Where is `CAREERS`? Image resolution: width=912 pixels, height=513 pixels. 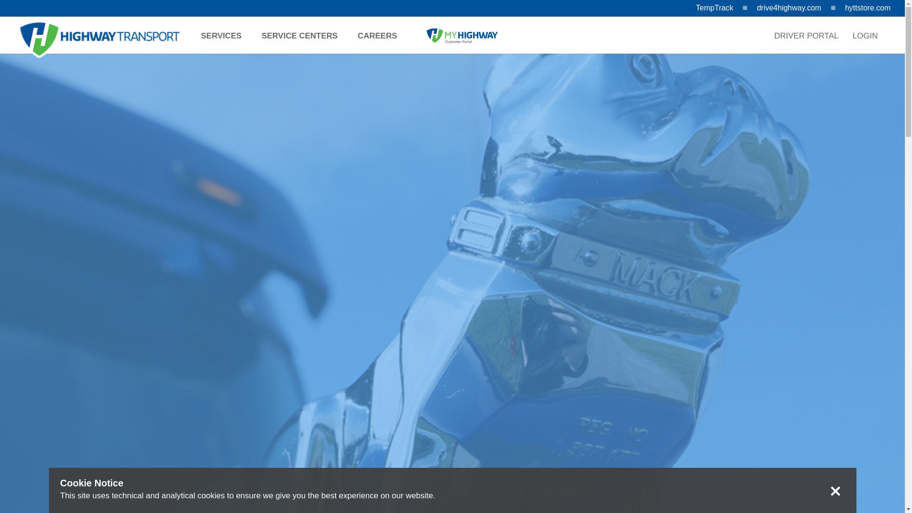
CAREERS is located at coordinates (382, 43).